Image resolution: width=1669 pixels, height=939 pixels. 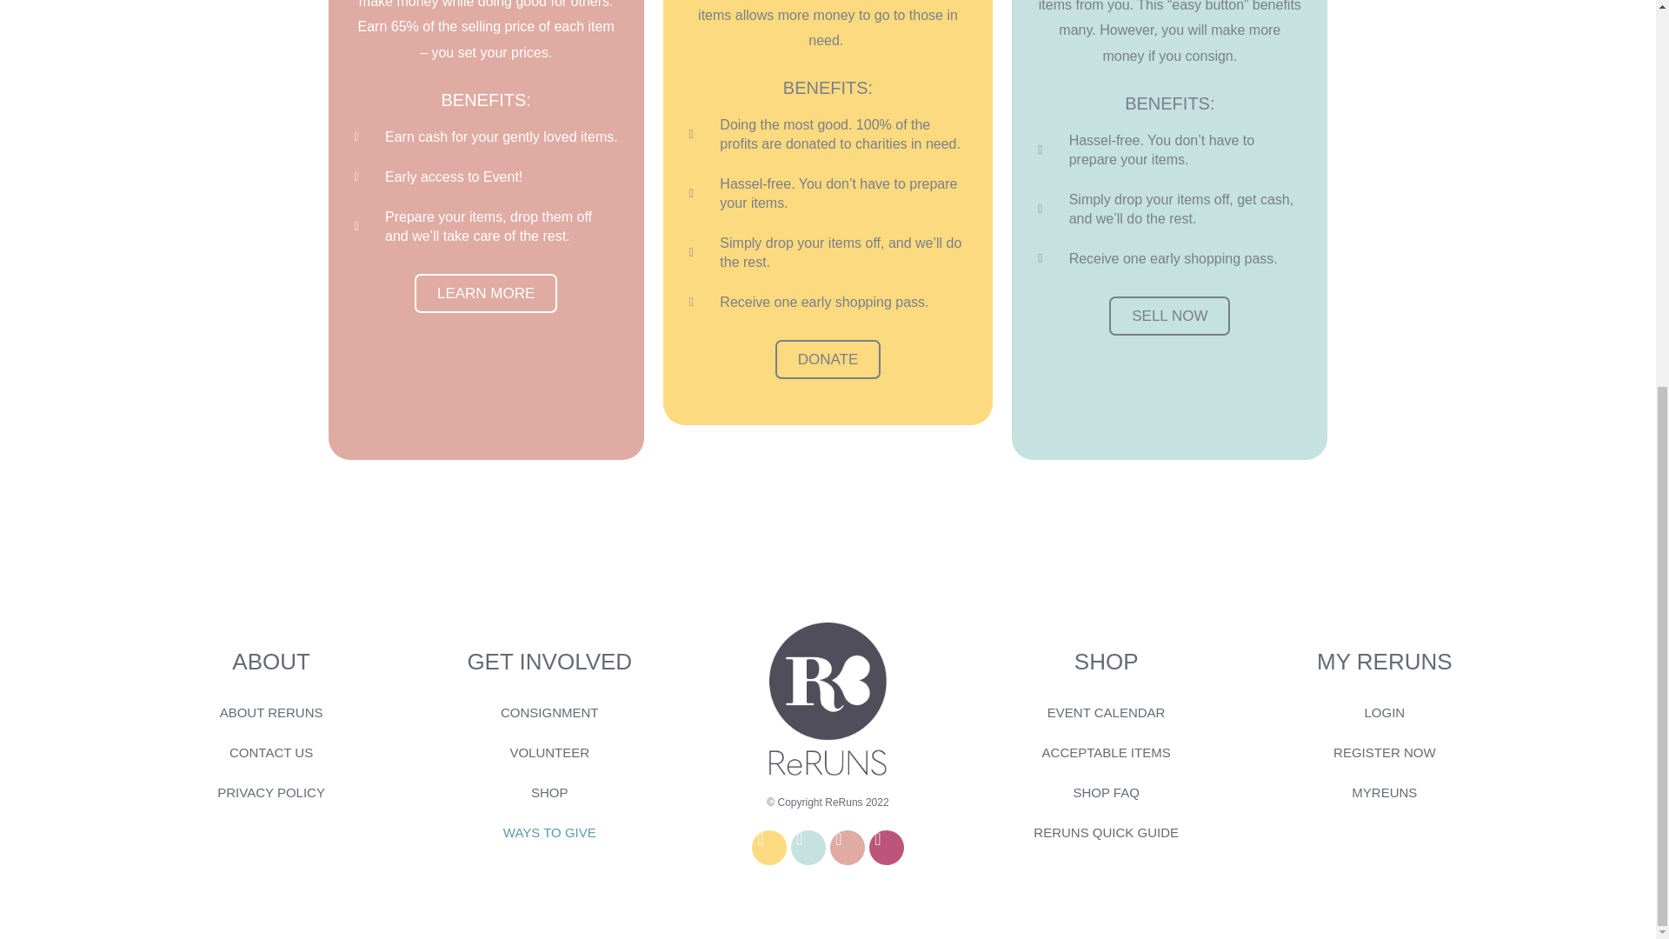 I want to click on SHOP, so click(x=549, y=793).